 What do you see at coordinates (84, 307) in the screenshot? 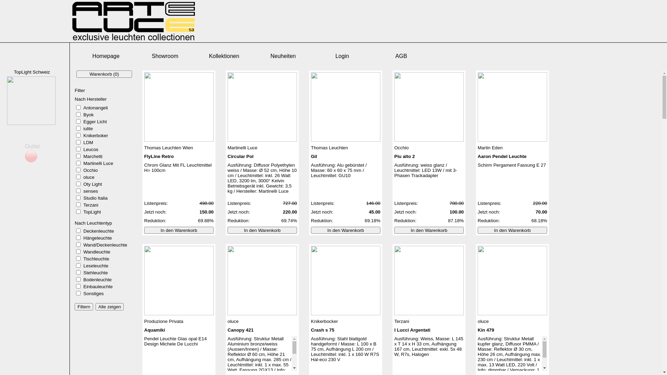
I see `Filtern` at bounding box center [84, 307].